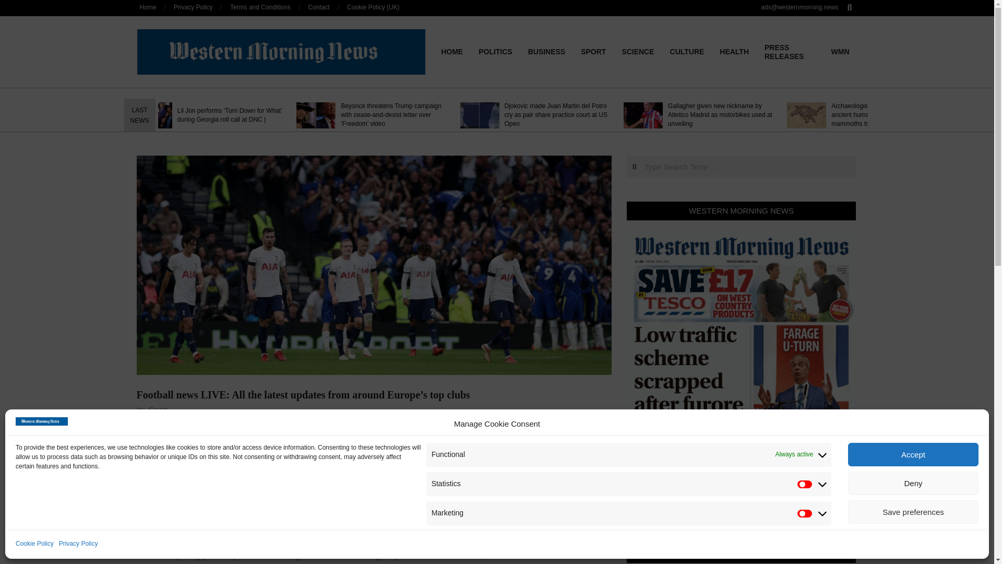  I want to click on Save preferences, so click(913, 512).